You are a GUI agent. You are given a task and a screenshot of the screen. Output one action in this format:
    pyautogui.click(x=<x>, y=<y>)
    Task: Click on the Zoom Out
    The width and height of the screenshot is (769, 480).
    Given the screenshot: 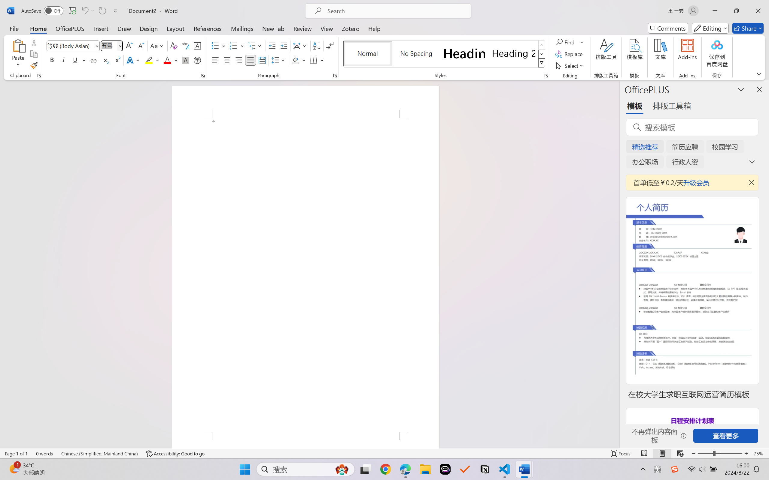 What is the action you would take?
    pyautogui.click(x=705, y=454)
    